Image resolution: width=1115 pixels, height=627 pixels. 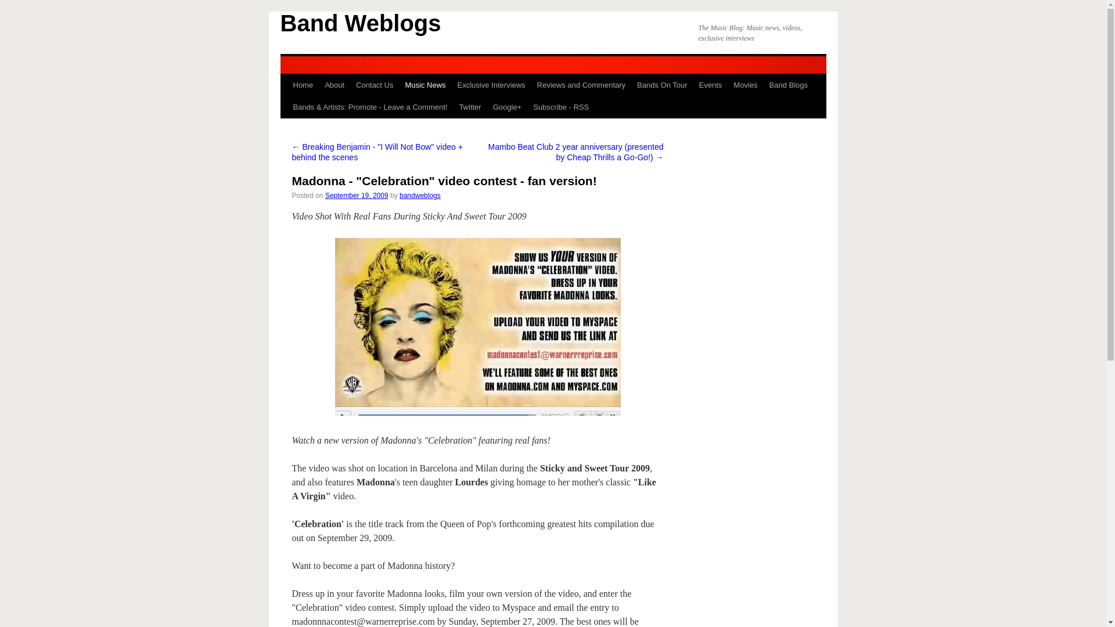 I want to click on Home, so click(x=303, y=85).